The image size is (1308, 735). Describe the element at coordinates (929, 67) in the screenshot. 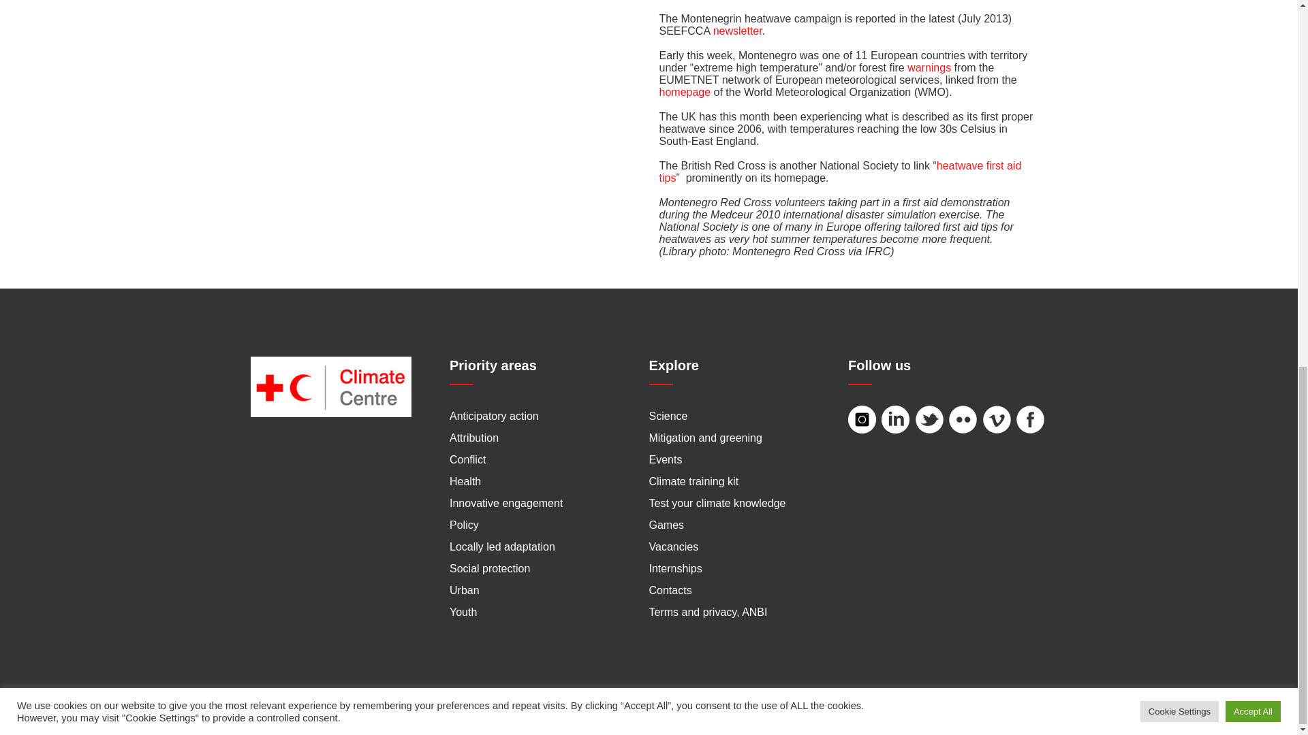

I see `warnings` at that location.